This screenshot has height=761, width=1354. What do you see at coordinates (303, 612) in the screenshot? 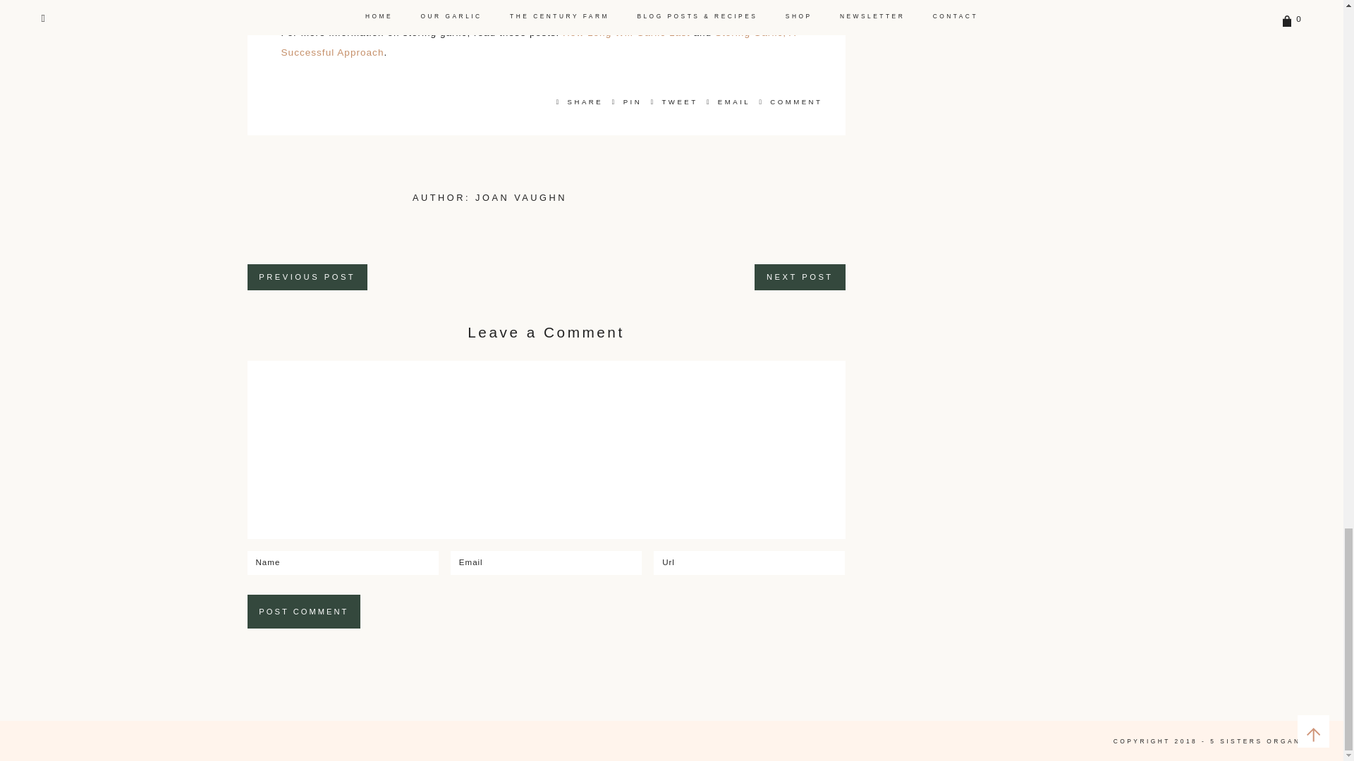
I see `Post Comment` at bounding box center [303, 612].